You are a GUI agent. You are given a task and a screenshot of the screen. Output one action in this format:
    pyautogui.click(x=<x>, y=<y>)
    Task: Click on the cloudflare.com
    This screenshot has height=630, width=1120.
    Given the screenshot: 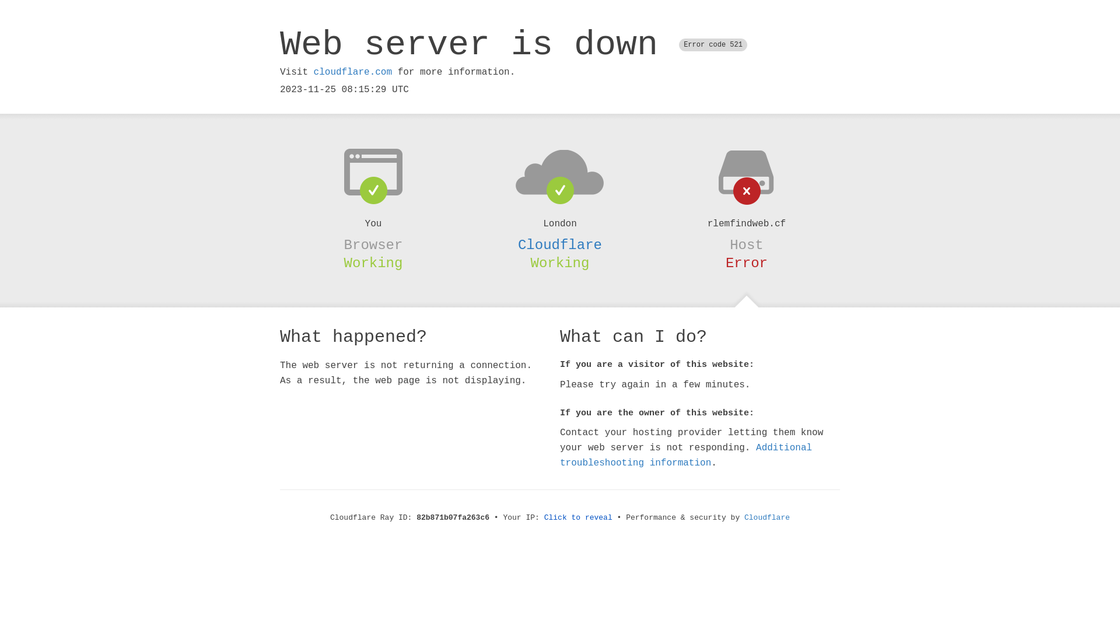 What is the action you would take?
    pyautogui.click(x=353, y=72)
    